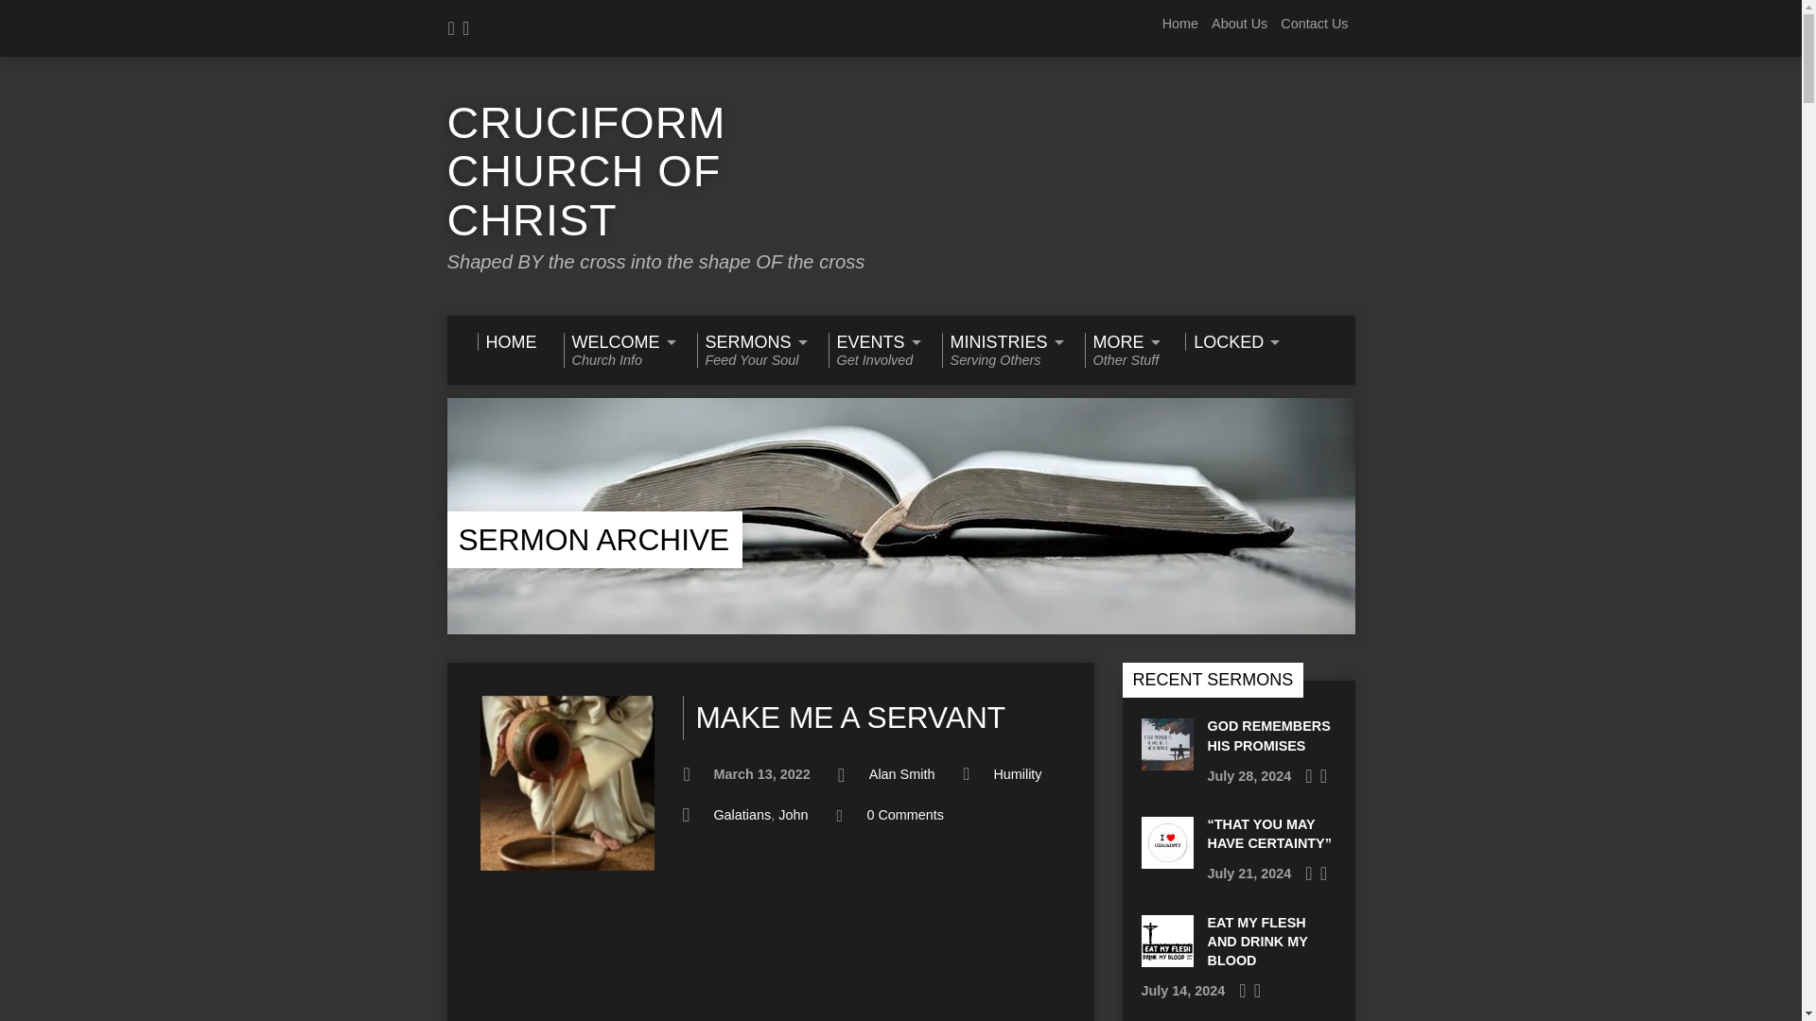  What do you see at coordinates (593, 539) in the screenshot?
I see `SERMON ARCHIVE` at bounding box center [593, 539].